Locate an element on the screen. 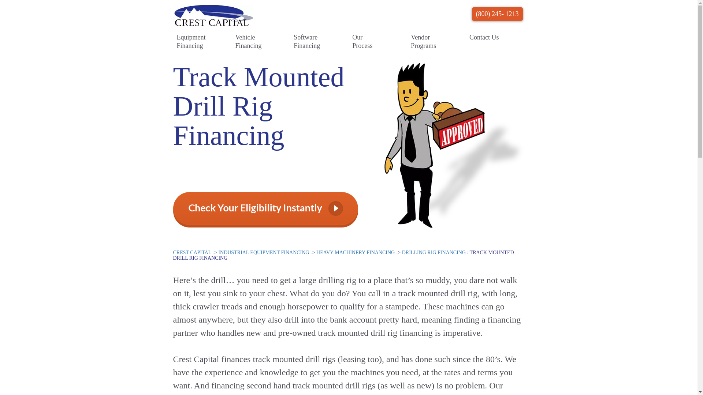 The width and height of the screenshot is (703, 395). Equipment Financing is located at coordinates (191, 42).